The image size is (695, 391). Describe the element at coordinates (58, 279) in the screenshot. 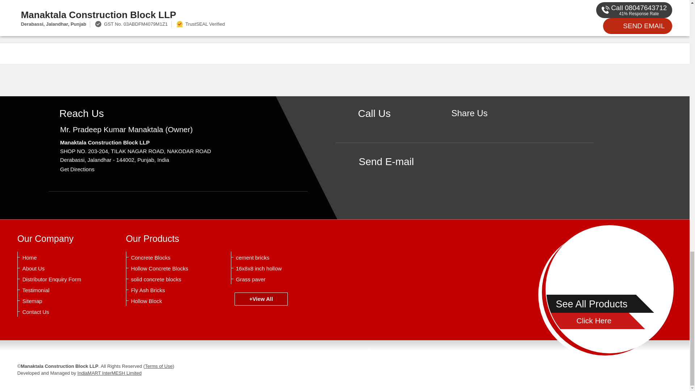

I see `Distributor Enquiry Form` at that location.